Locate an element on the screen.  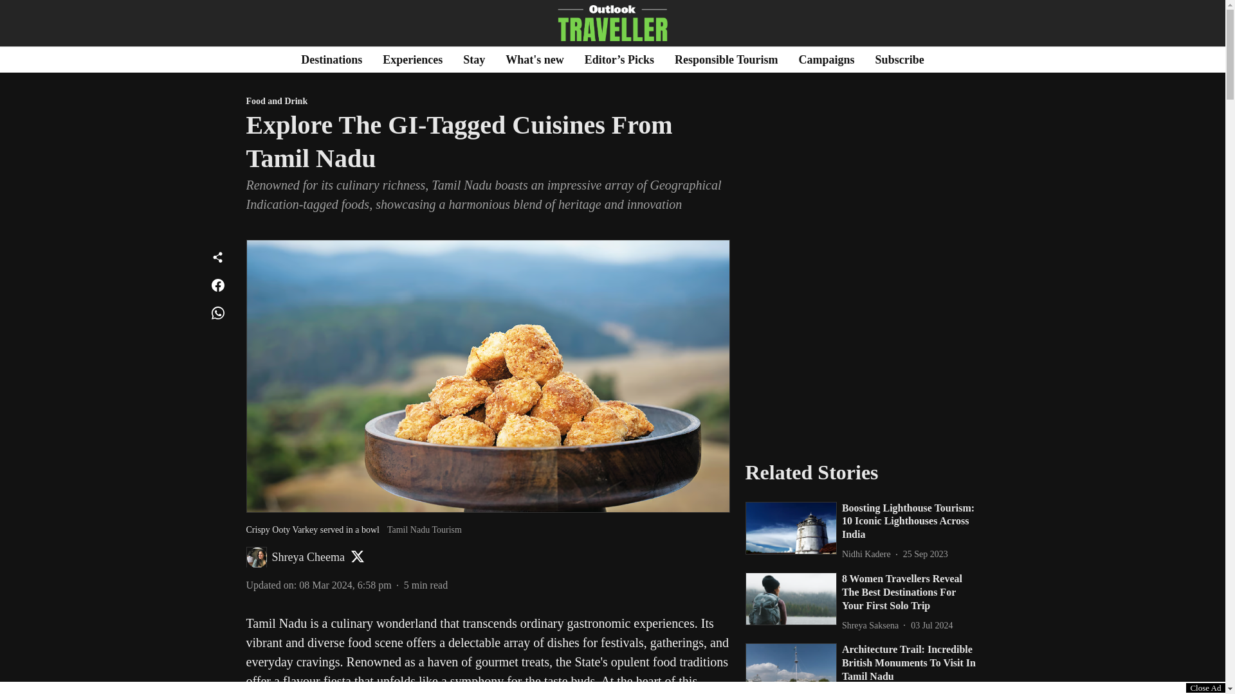
2024-06-30 05:15 is located at coordinates (907, 691).